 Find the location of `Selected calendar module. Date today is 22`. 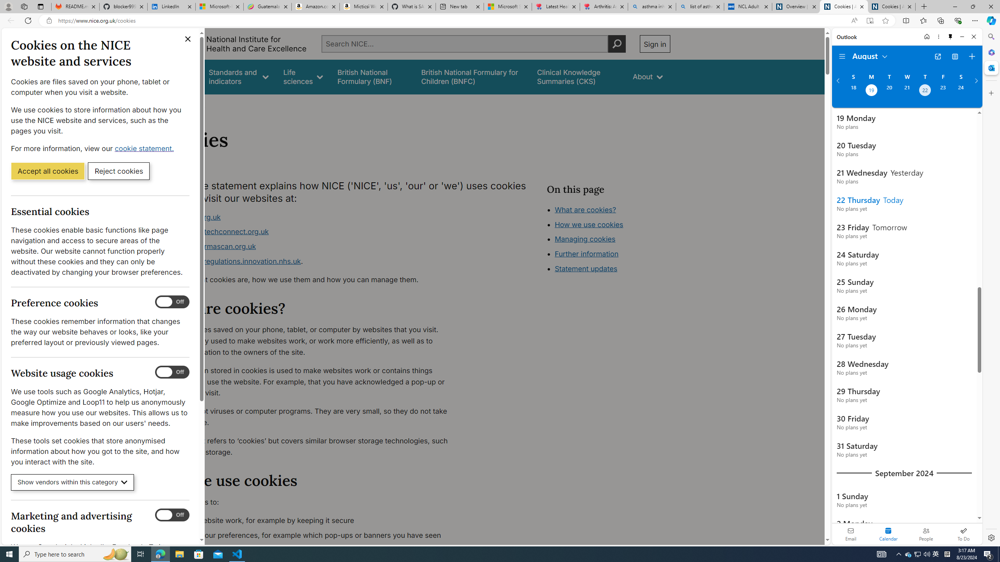

Selected calendar module. Date today is 22 is located at coordinates (888, 534).